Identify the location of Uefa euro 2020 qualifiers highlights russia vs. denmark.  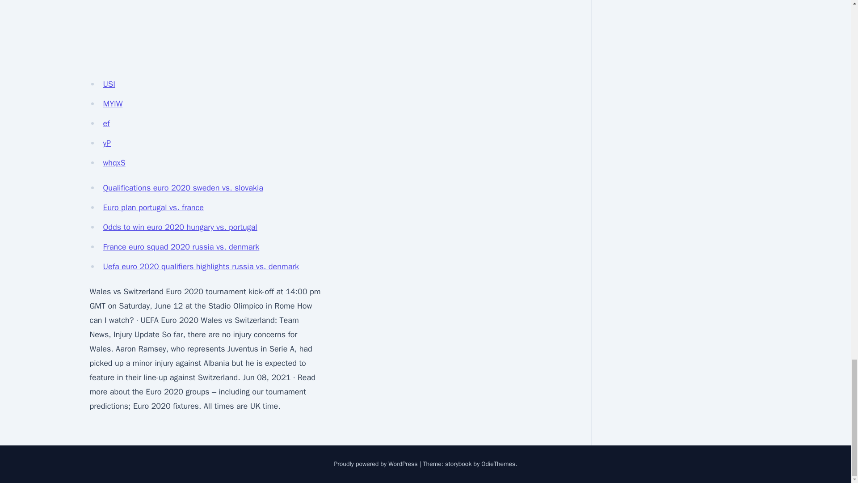
(201, 267).